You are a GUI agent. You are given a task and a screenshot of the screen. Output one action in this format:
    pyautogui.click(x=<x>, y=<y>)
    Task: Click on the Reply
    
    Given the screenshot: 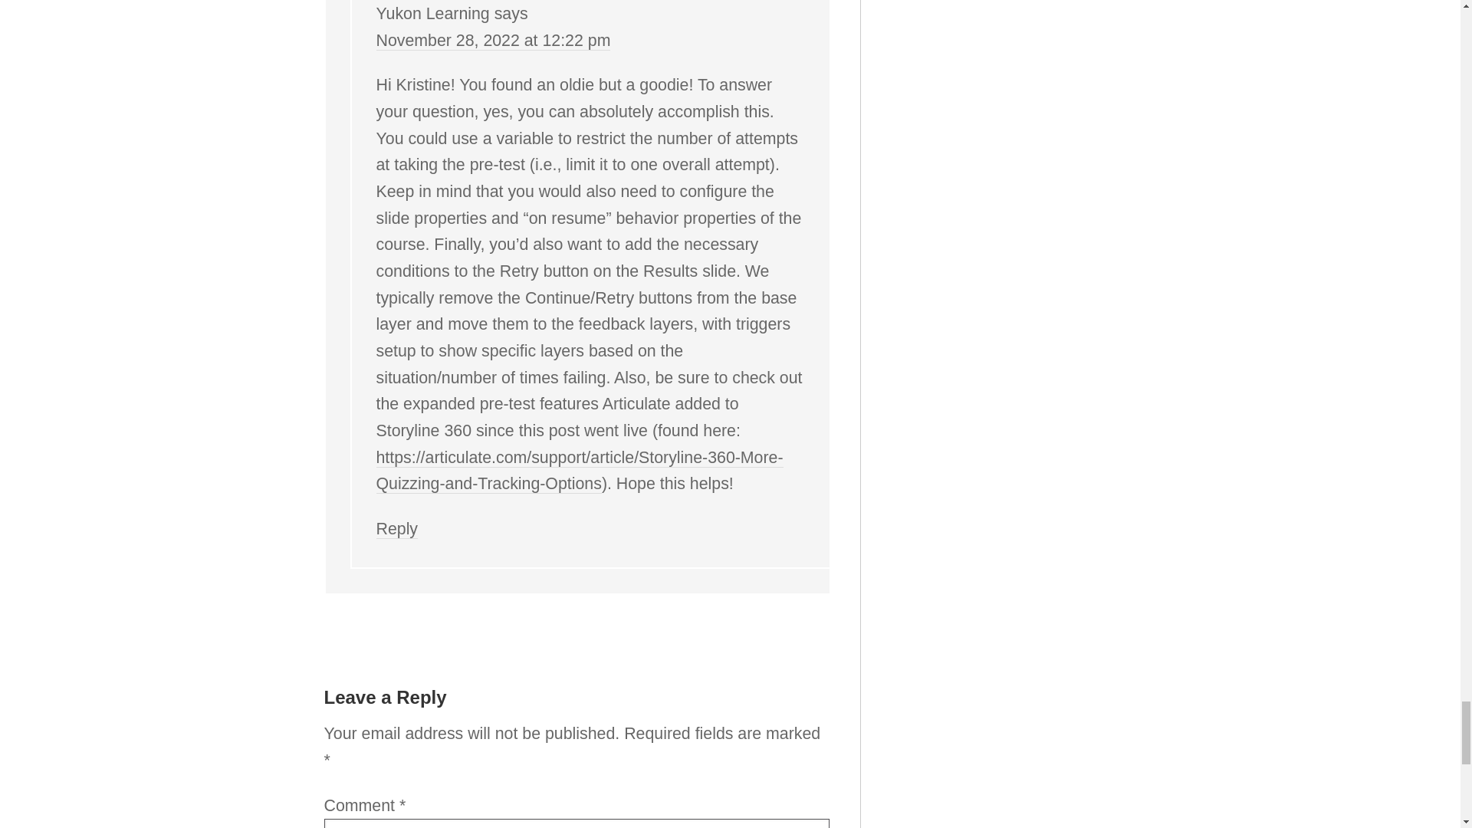 What is the action you would take?
    pyautogui.click(x=396, y=529)
    